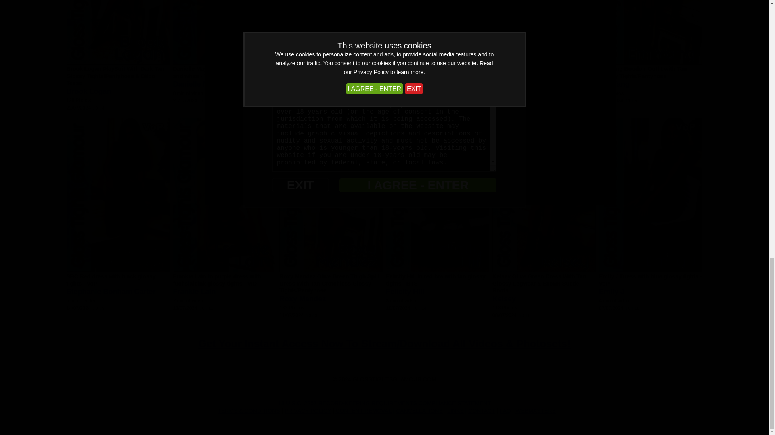 This screenshot has width=775, height=435. What do you see at coordinates (286, 84) in the screenshot?
I see `Kay` at bounding box center [286, 84].